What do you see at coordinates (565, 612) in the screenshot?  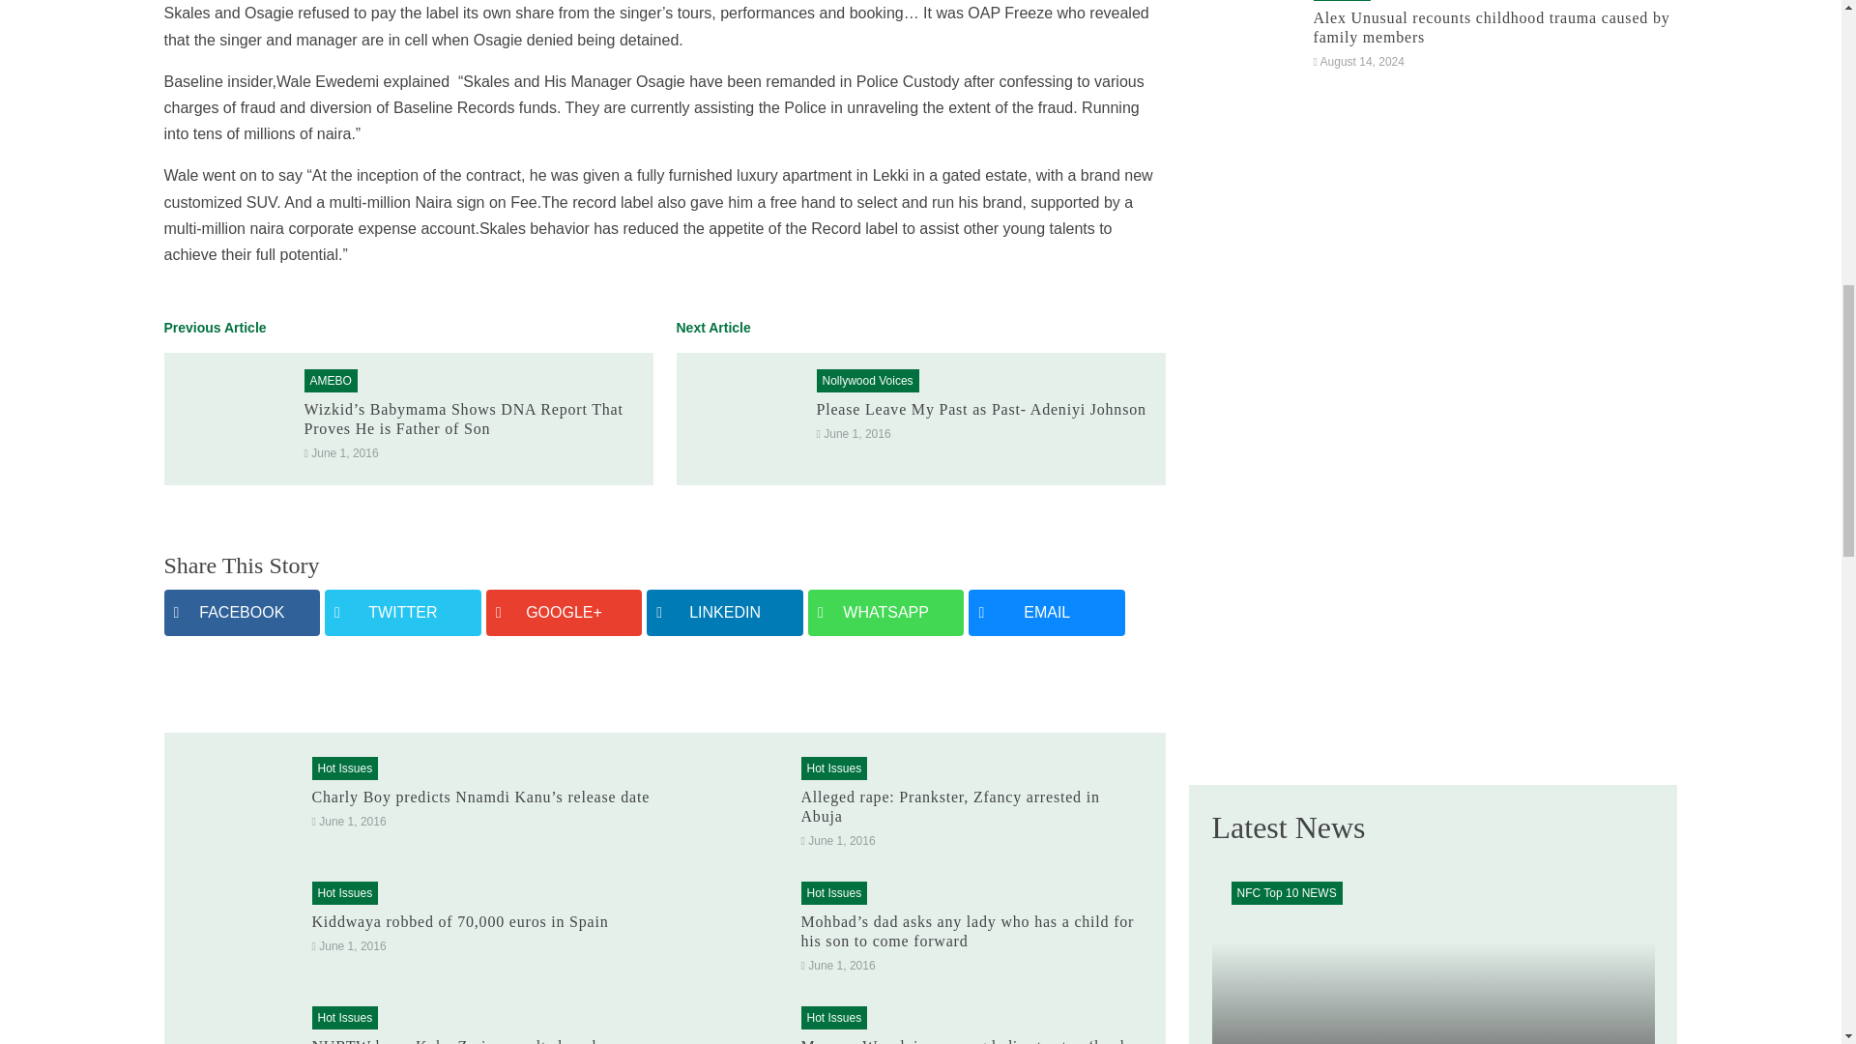 I see `googleplus` at bounding box center [565, 612].